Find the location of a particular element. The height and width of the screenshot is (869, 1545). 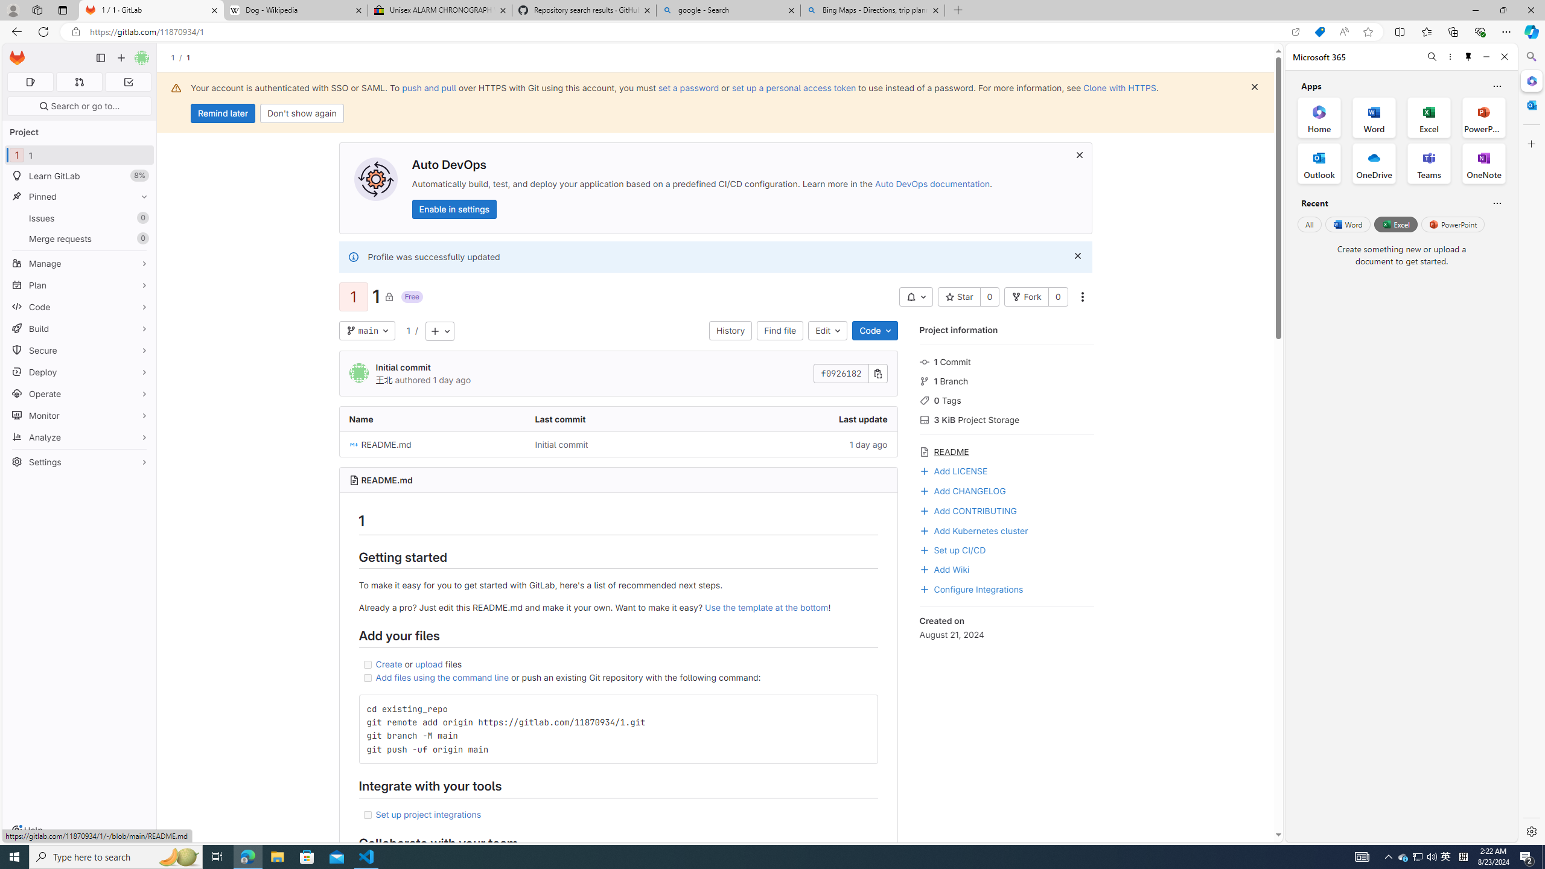

Issues 0 is located at coordinates (80, 218).